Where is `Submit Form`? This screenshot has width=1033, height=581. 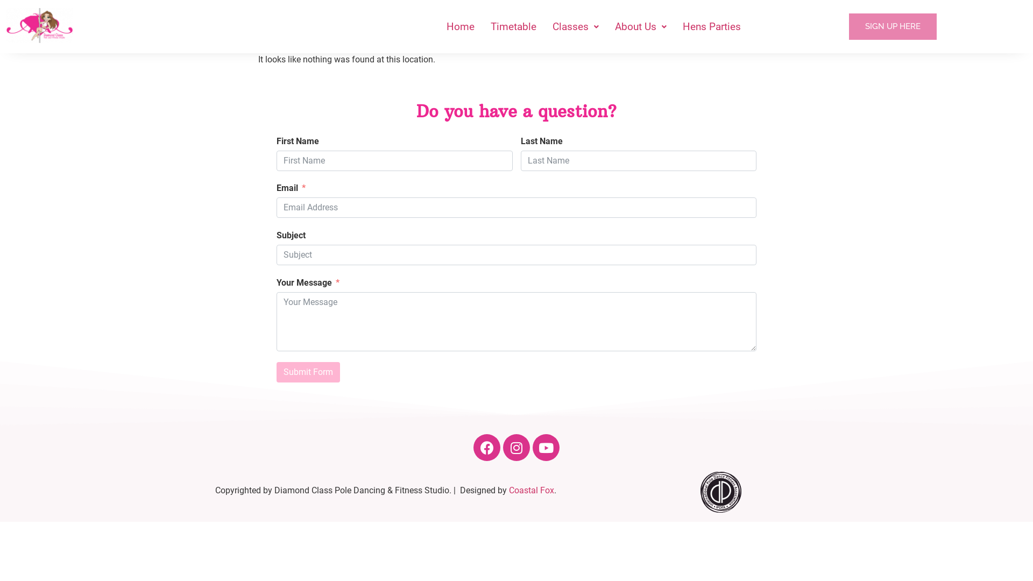 Submit Form is located at coordinates (308, 372).